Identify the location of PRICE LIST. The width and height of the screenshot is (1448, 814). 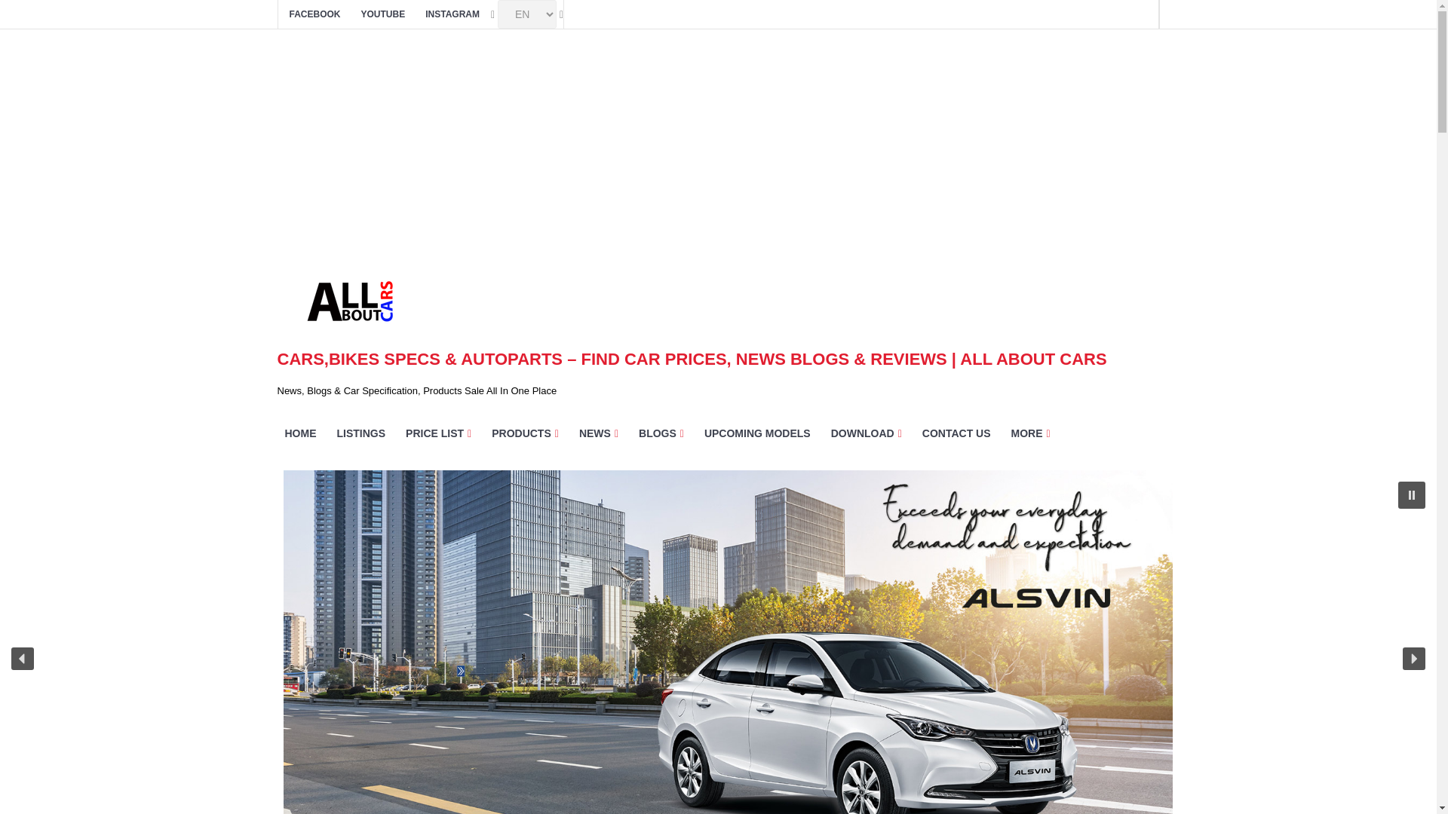
(439, 433).